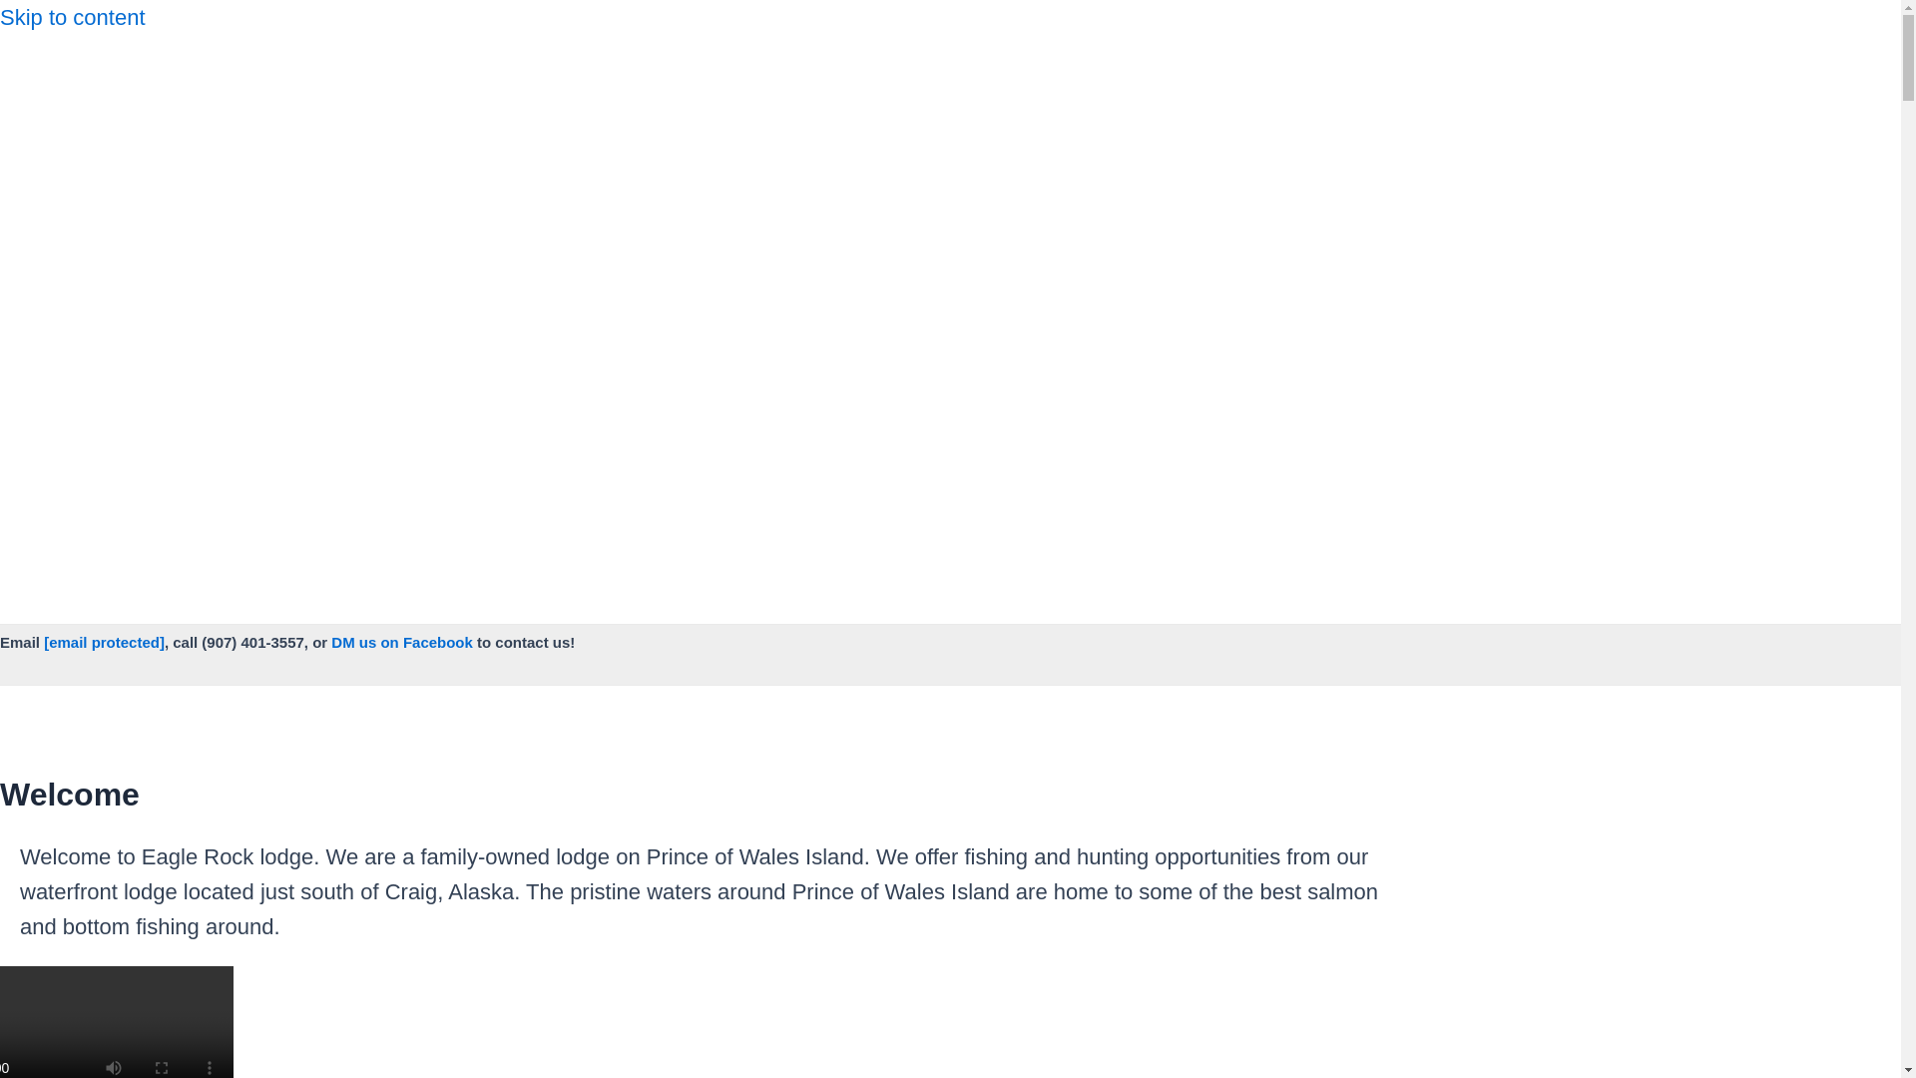 This screenshot has height=1078, width=1916. I want to click on DM us on Facebook, so click(402, 643).